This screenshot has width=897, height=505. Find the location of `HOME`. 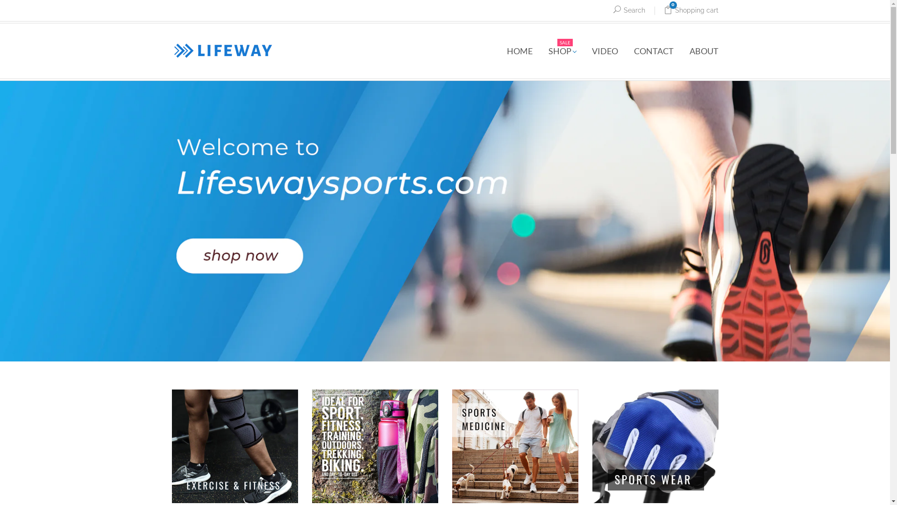

HOME is located at coordinates (520, 51).